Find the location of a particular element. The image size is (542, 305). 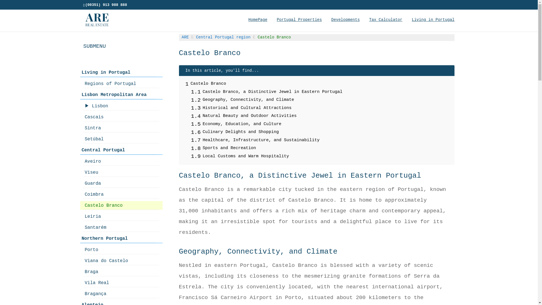

Portugal Properties is located at coordinates (299, 24).